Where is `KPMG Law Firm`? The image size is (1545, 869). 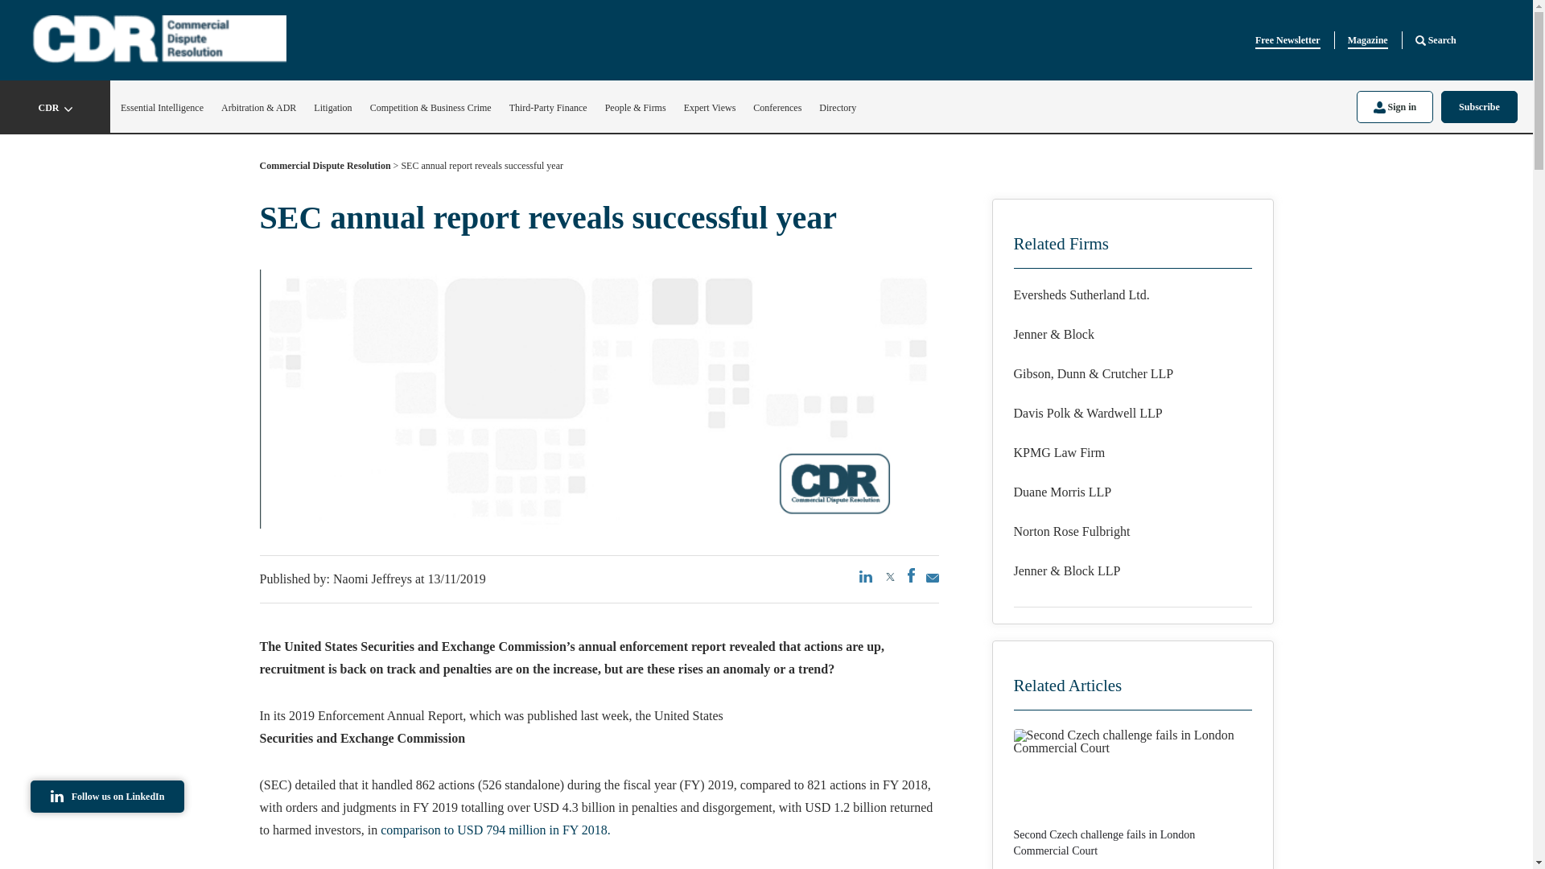
KPMG Law Firm is located at coordinates (1132, 452).